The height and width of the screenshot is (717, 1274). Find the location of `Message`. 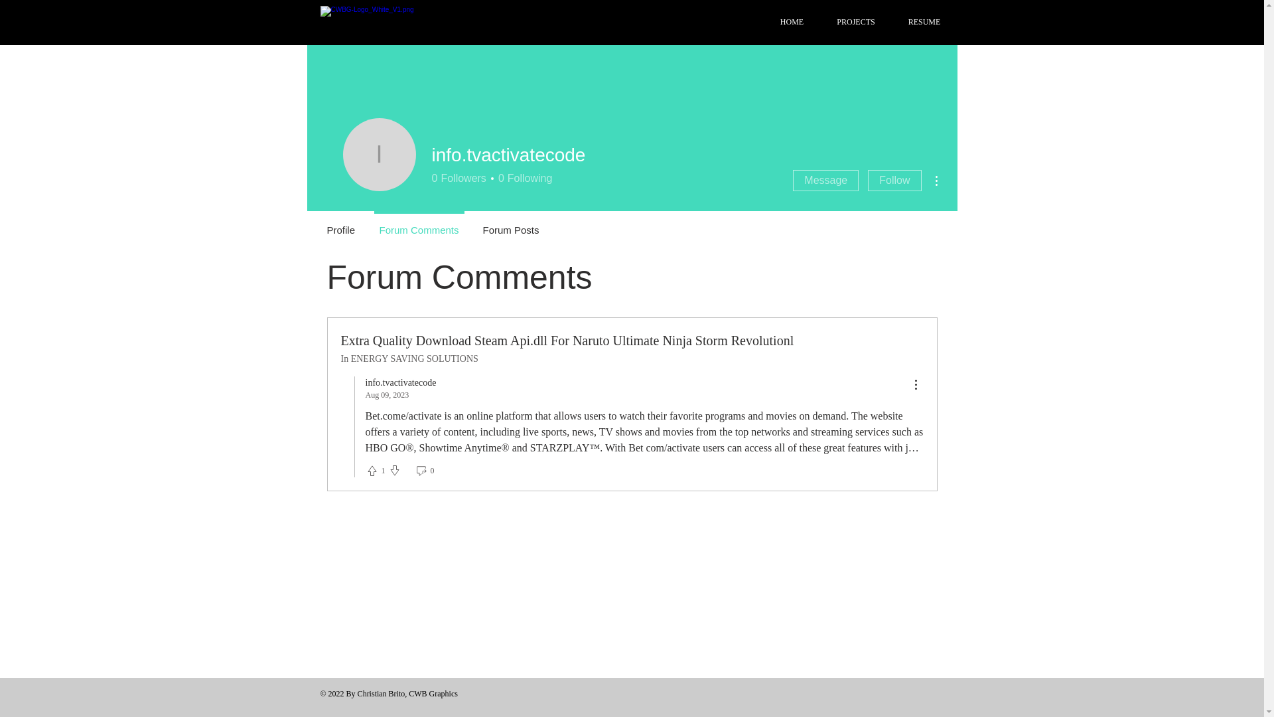

Message is located at coordinates (458, 178).